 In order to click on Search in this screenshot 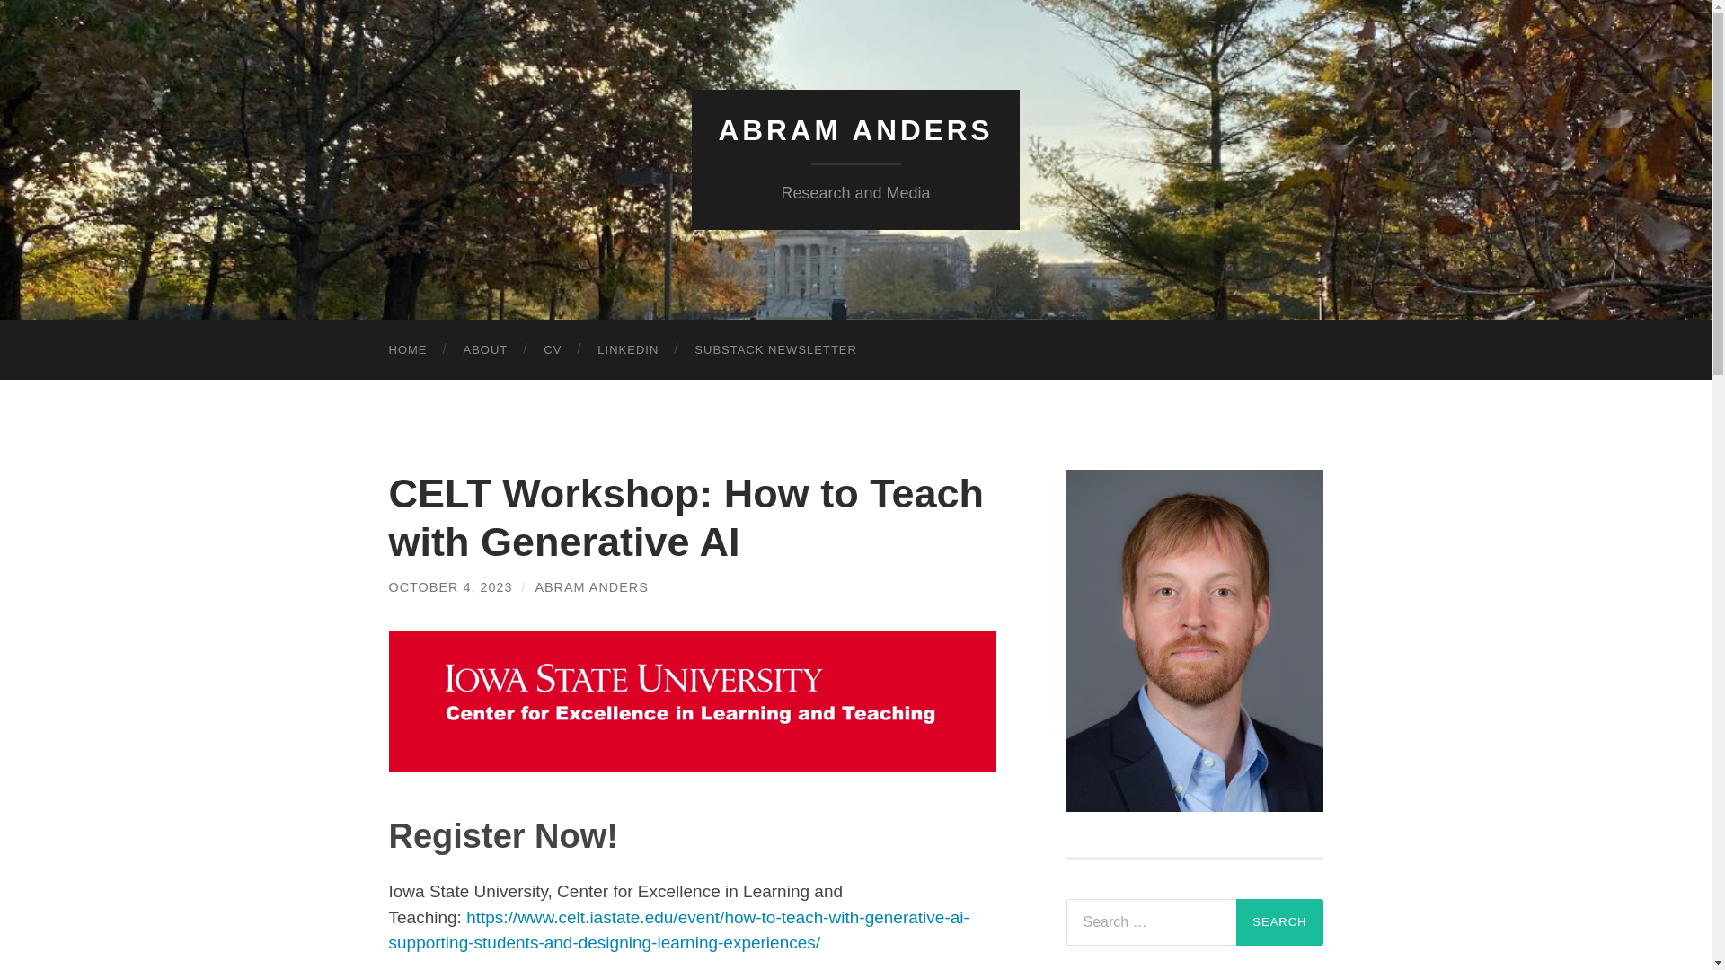, I will do `click(1279, 921)`.